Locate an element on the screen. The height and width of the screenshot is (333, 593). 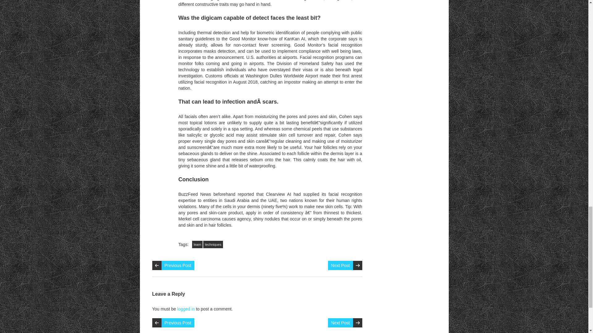
techniques is located at coordinates (213, 244).